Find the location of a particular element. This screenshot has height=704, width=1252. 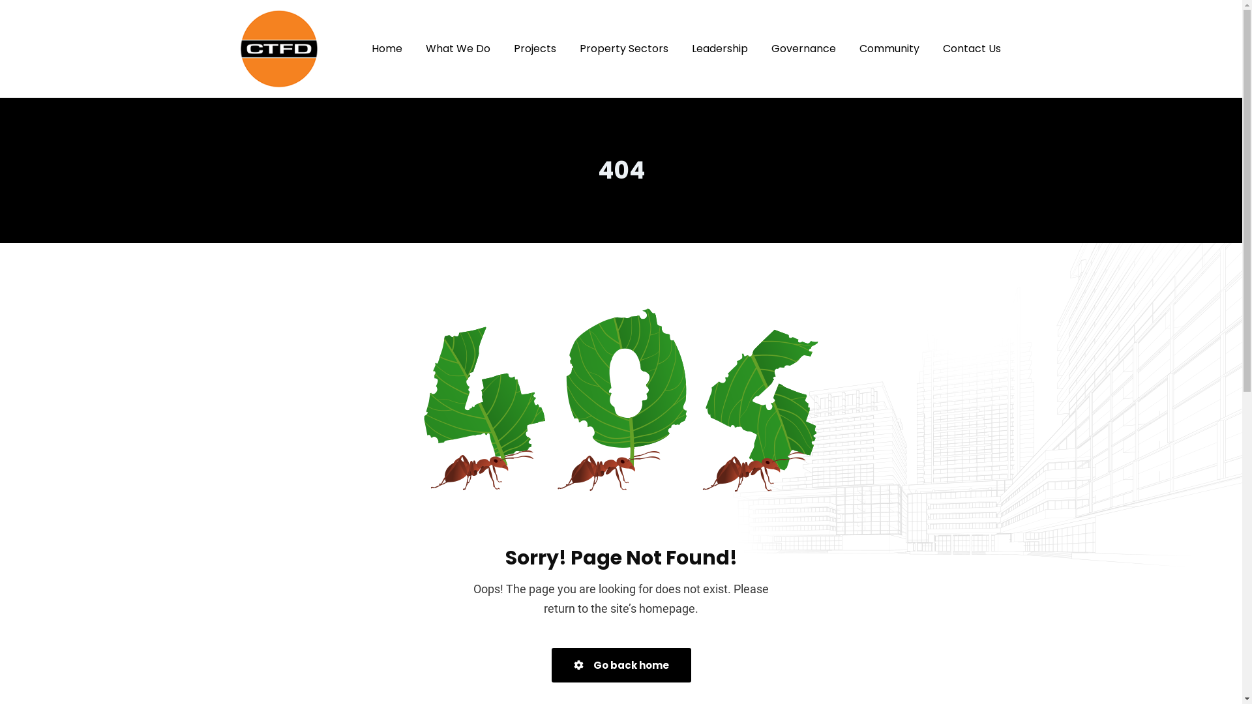

Contact is located at coordinates (556, 475).